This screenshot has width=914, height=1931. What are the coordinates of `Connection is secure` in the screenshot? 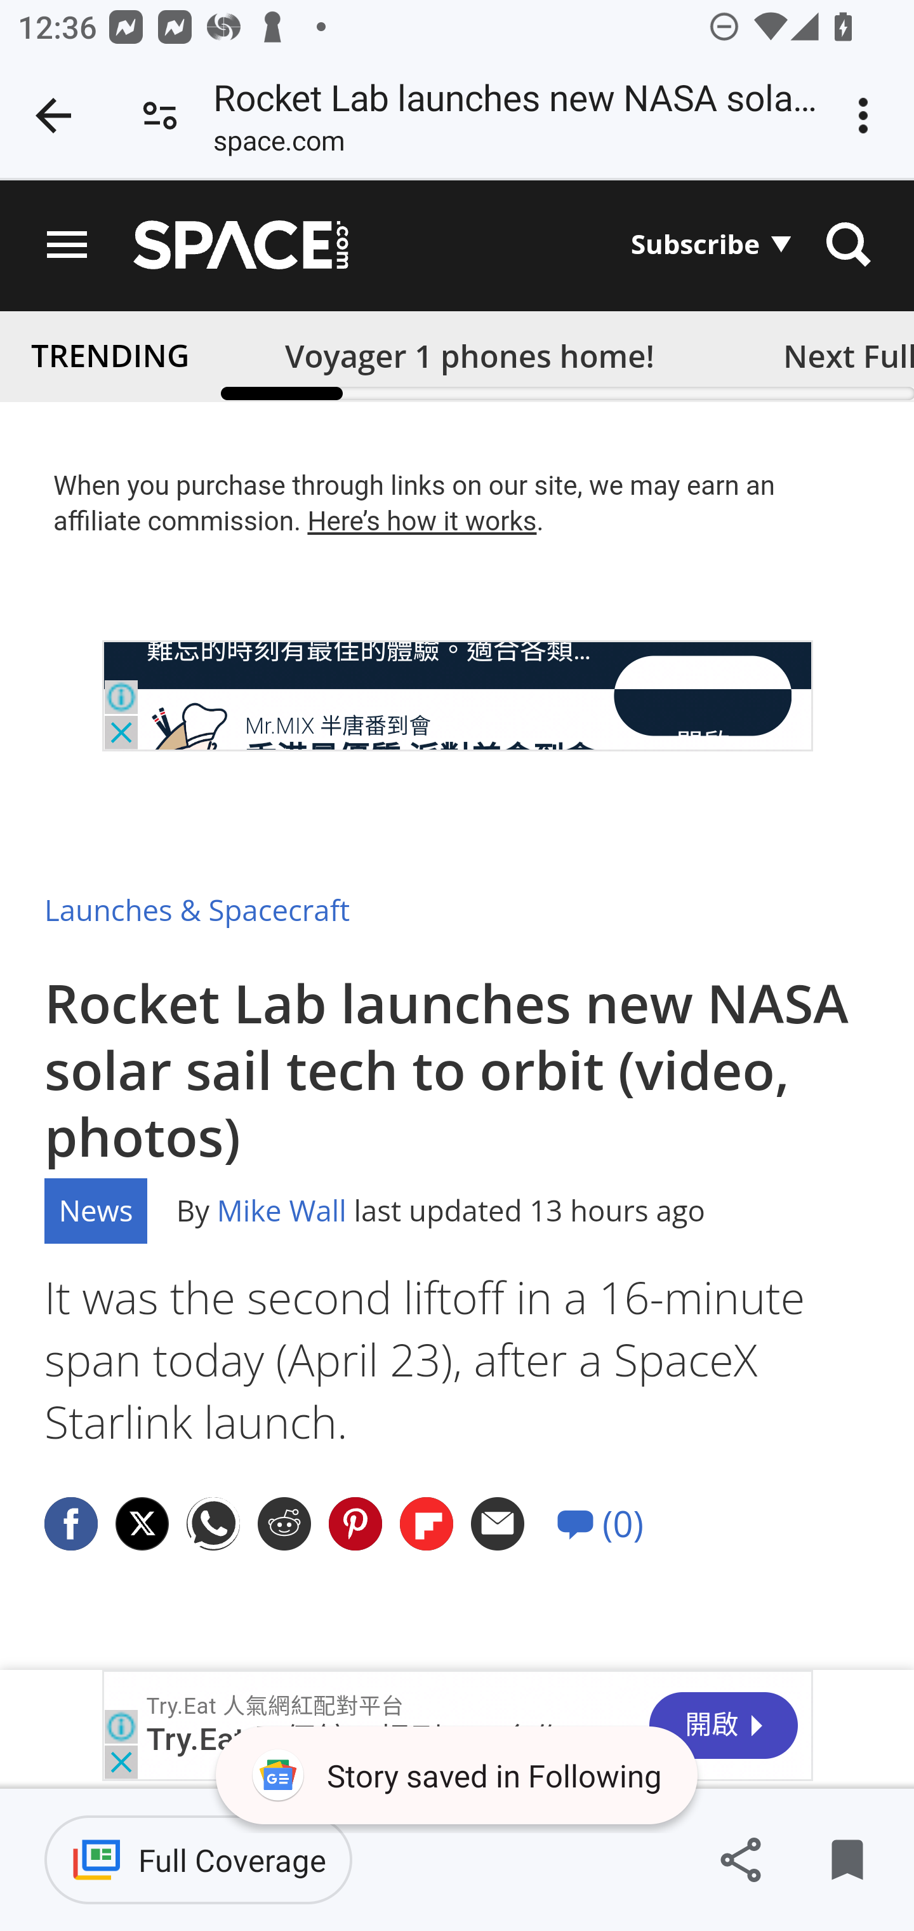 It's located at (160, 116).